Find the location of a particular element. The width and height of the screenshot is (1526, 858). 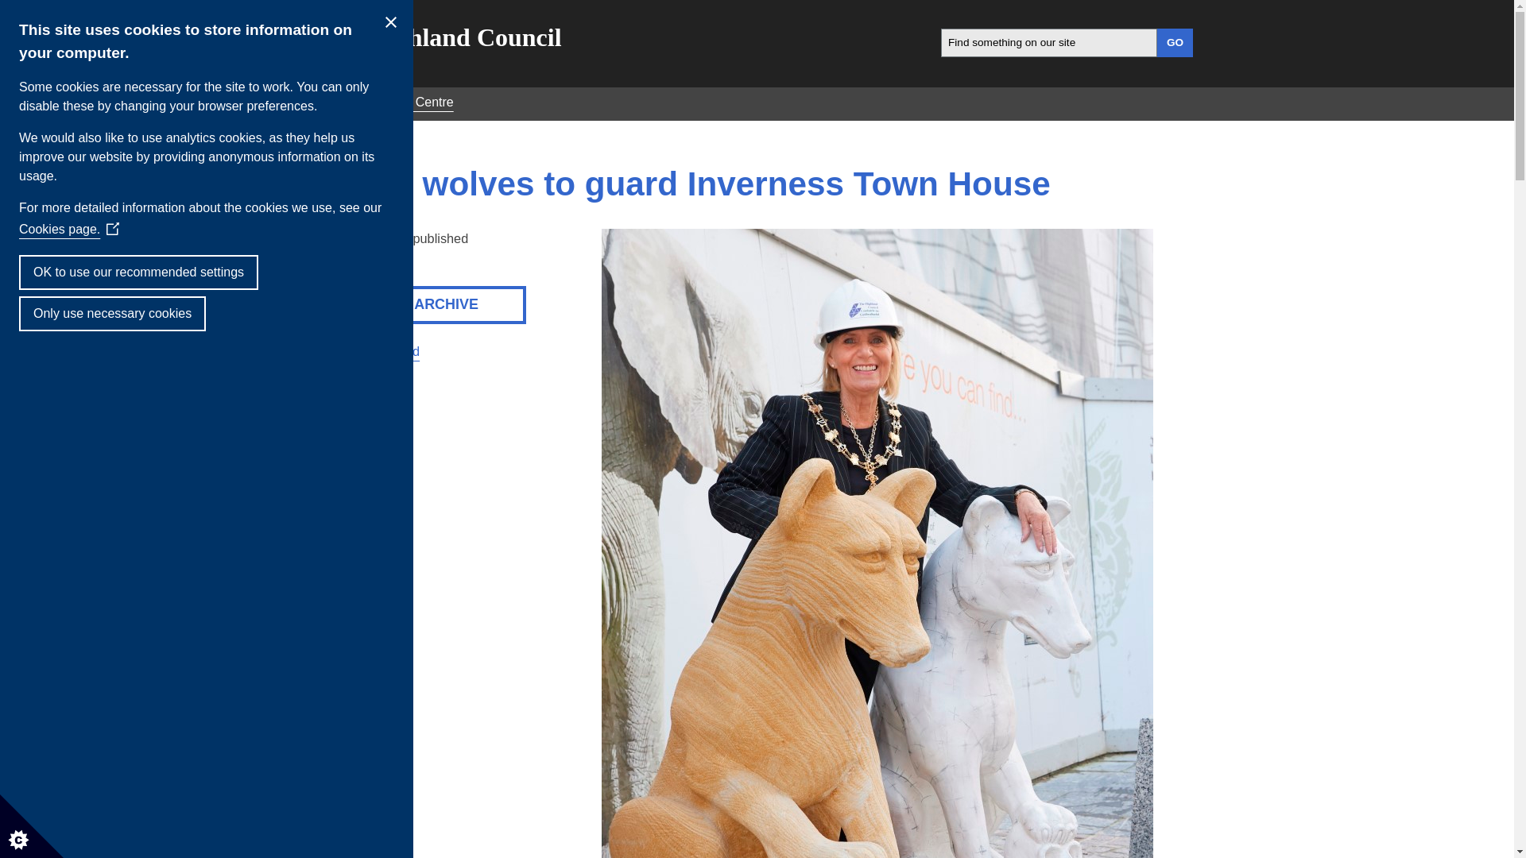

Home is located at coordinates (336, 102).